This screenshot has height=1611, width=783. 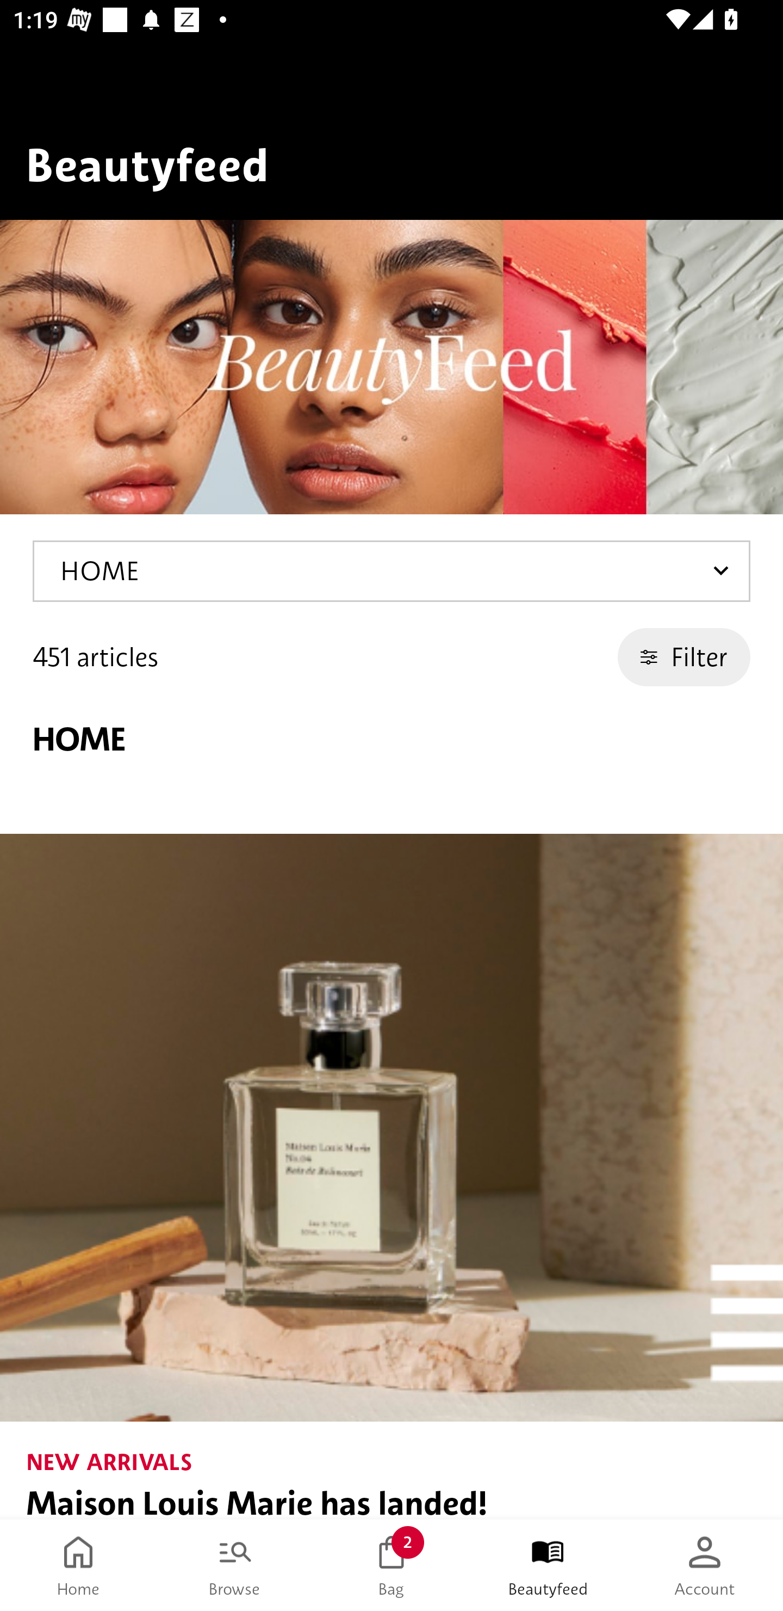 What do you see at coordinates (78, 1565) in the screenshot?
I see `Home` at bounding box center [78, 1565].